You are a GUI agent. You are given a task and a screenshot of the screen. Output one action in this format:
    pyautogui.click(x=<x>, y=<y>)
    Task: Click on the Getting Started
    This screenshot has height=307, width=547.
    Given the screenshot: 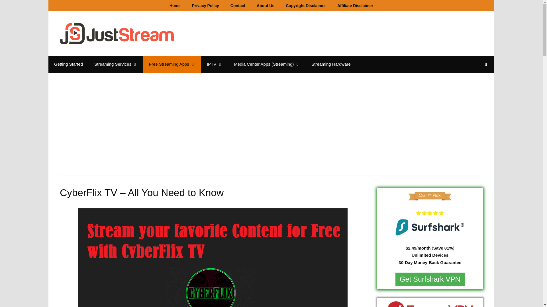 What is the action you would take?
    pyautogui.click(x=68, y=64)
    